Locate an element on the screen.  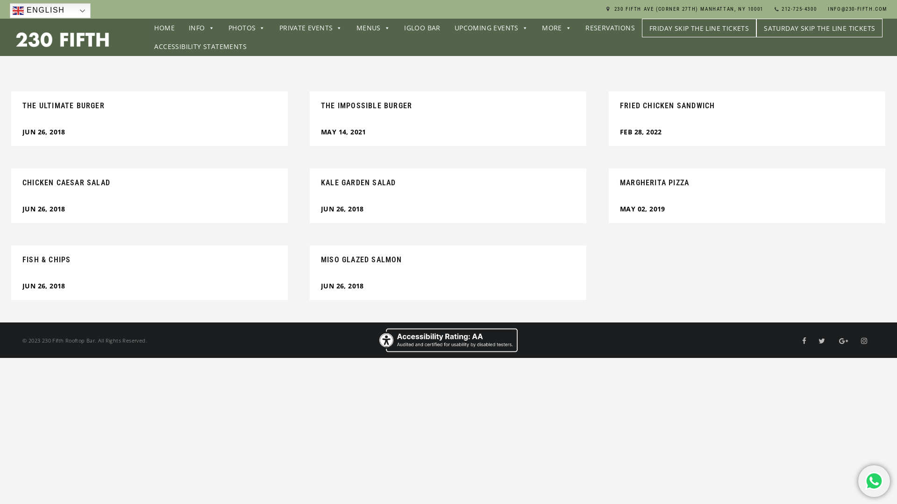
SATURDAY SKIP THE LINE TICKETS is located at coordinates (819, 28).